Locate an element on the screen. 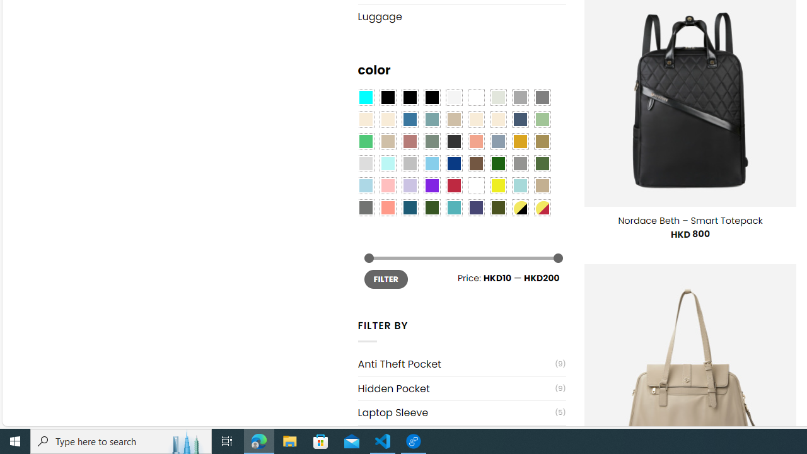 Image resolution: width=807 pixels, height=454 pixels. USB Charging Port(5) is located at coordinates (462, 436).